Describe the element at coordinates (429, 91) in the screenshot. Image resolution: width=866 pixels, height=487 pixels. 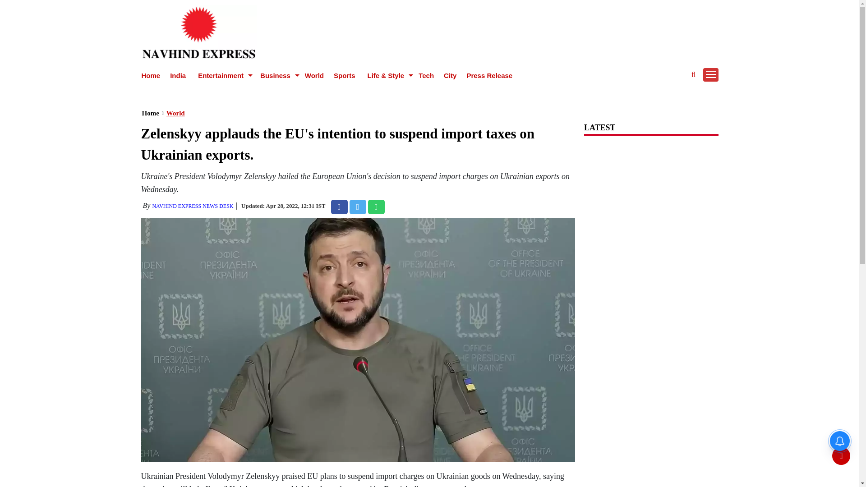
I see `3rd party ad content` at that location.